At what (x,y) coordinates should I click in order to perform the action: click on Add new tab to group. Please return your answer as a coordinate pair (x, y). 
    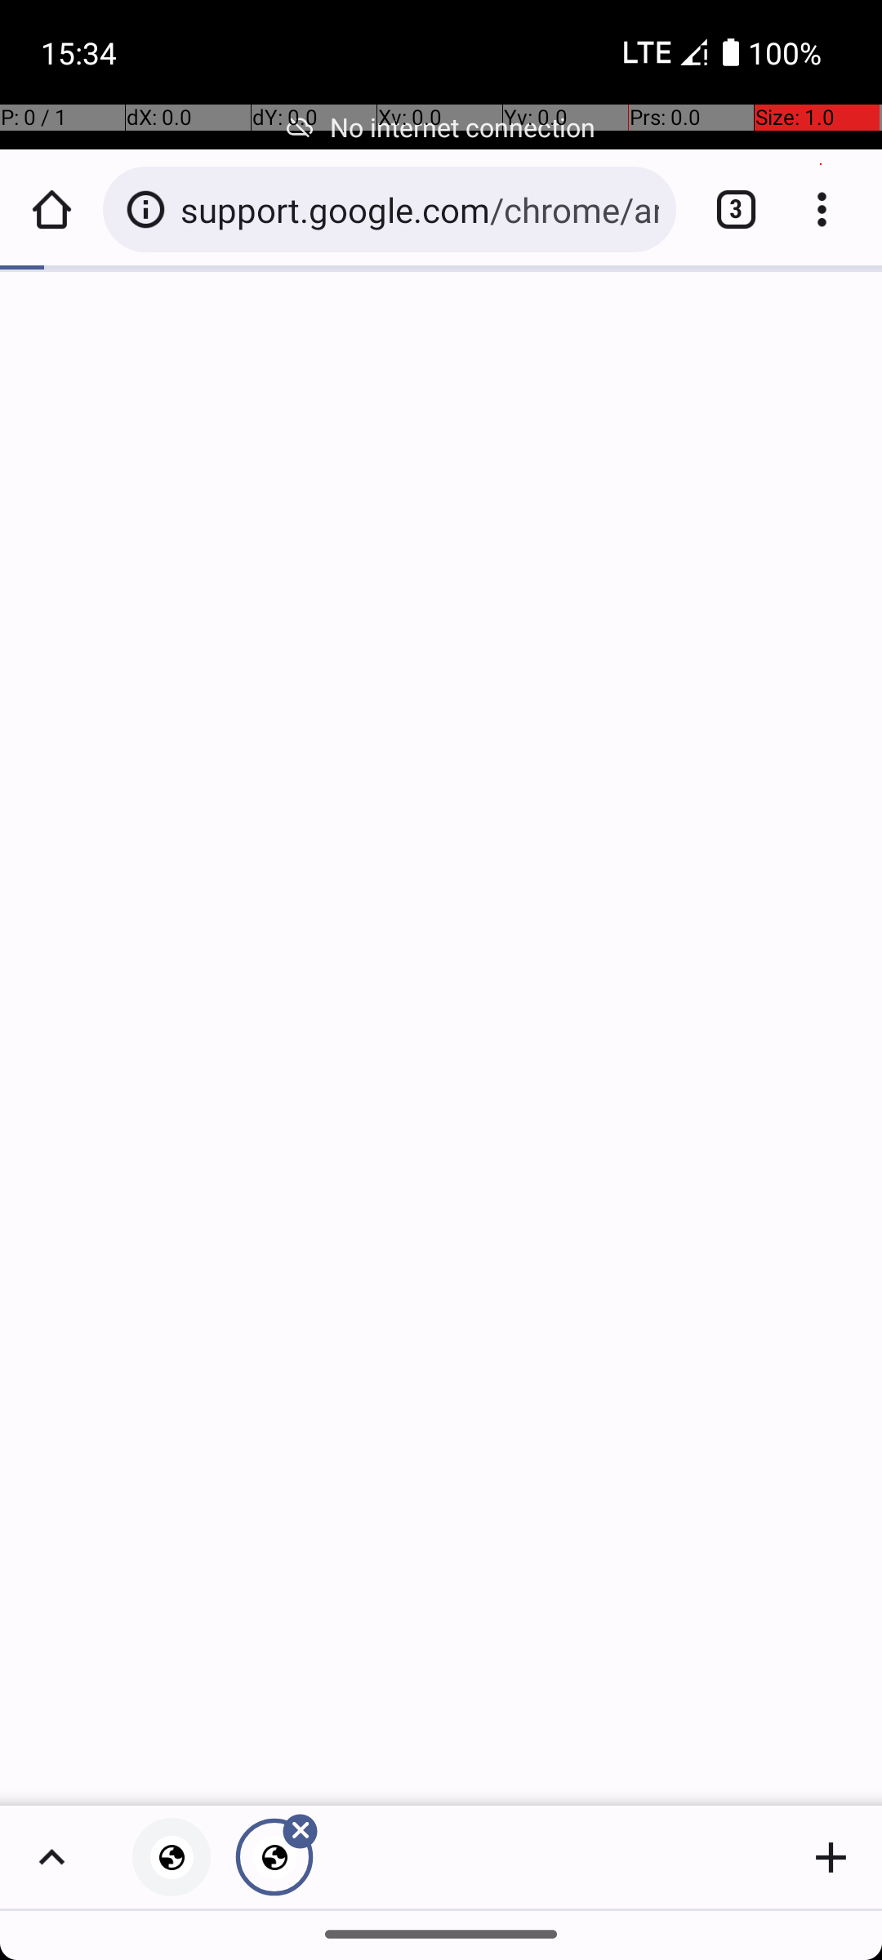
    Looking at the image, I should click on (831, 1857).